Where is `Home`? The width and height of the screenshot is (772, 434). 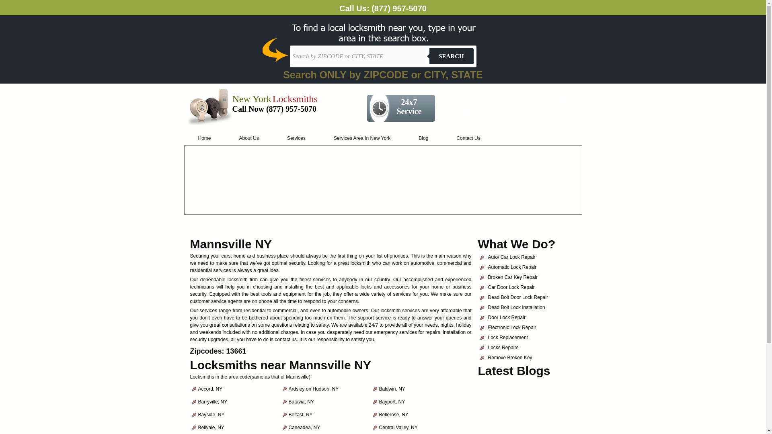
Home is located at coordinates (205, 138).